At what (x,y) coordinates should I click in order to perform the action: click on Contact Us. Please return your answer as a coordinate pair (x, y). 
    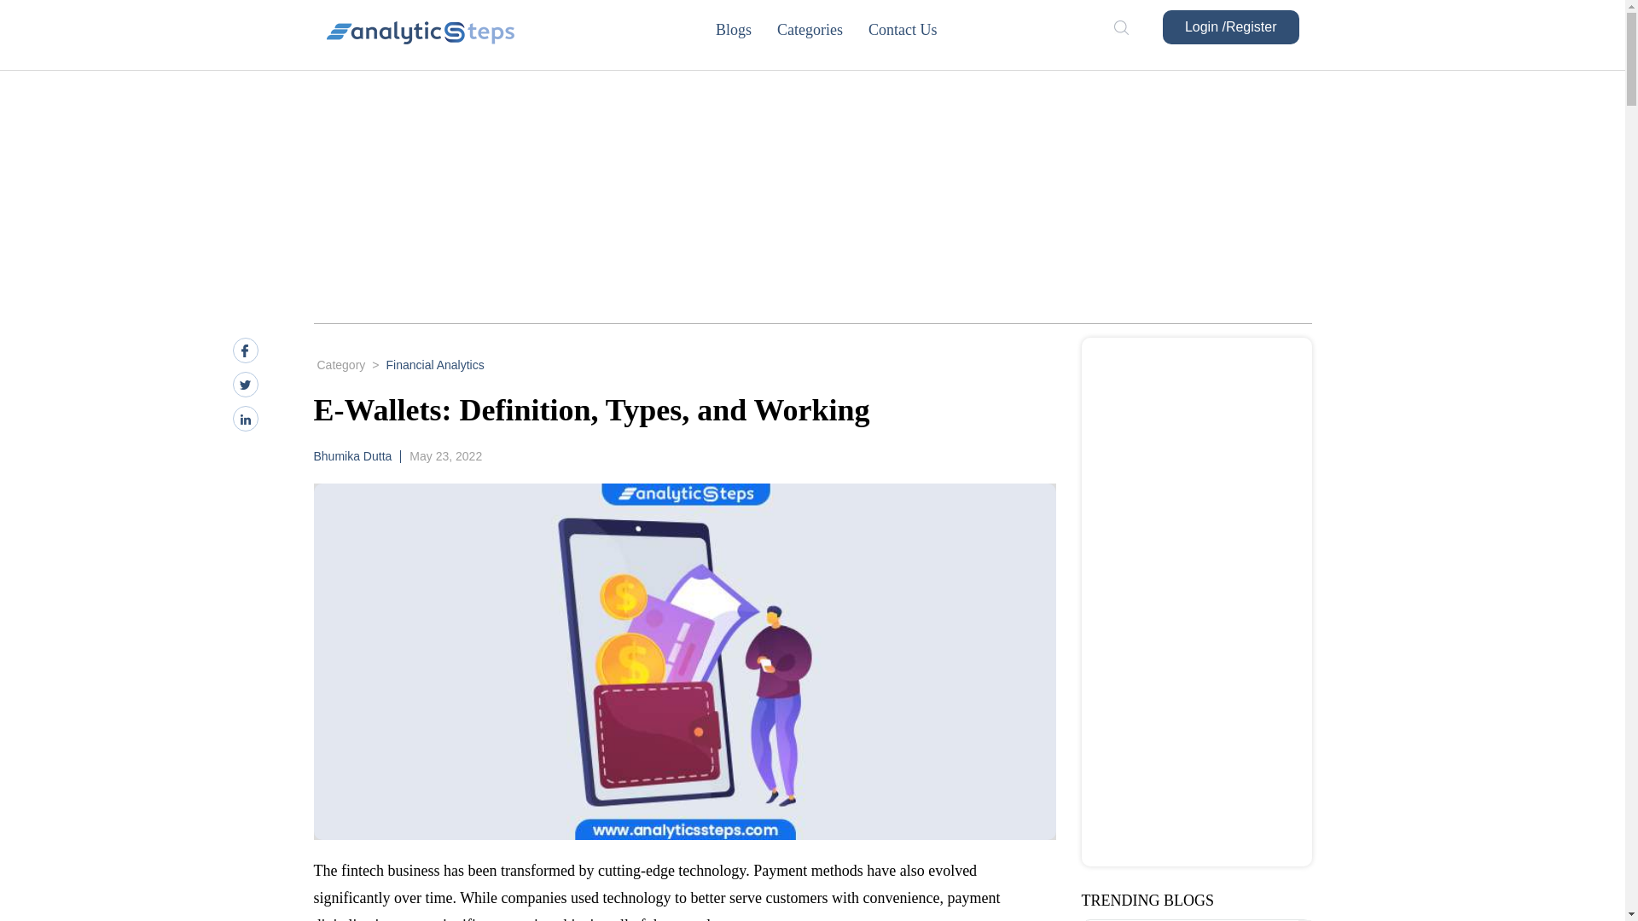
    Looking at the image, I should click on (915, 29).